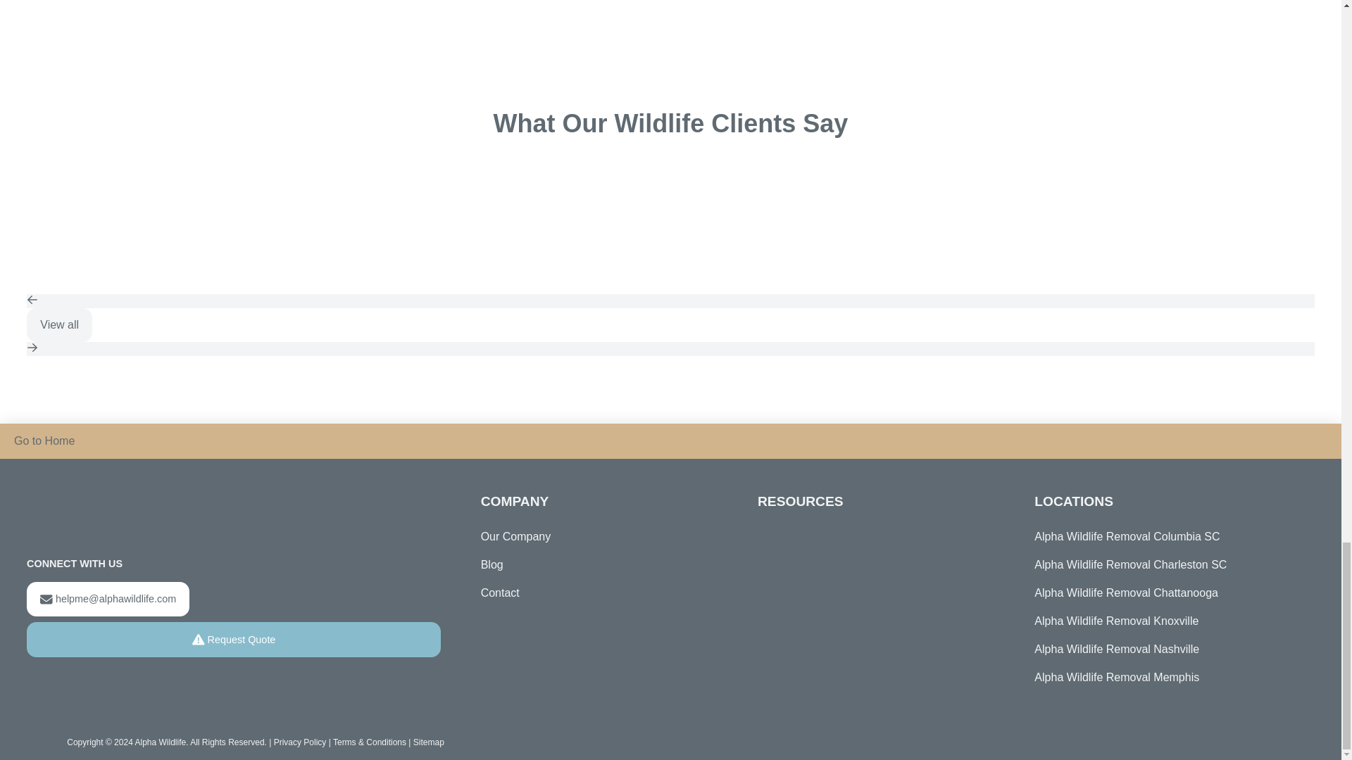 This screenshot has height=760, width=1352. I want to click on Alpha Wildlife Removal Nashville, so click(1165, 649).